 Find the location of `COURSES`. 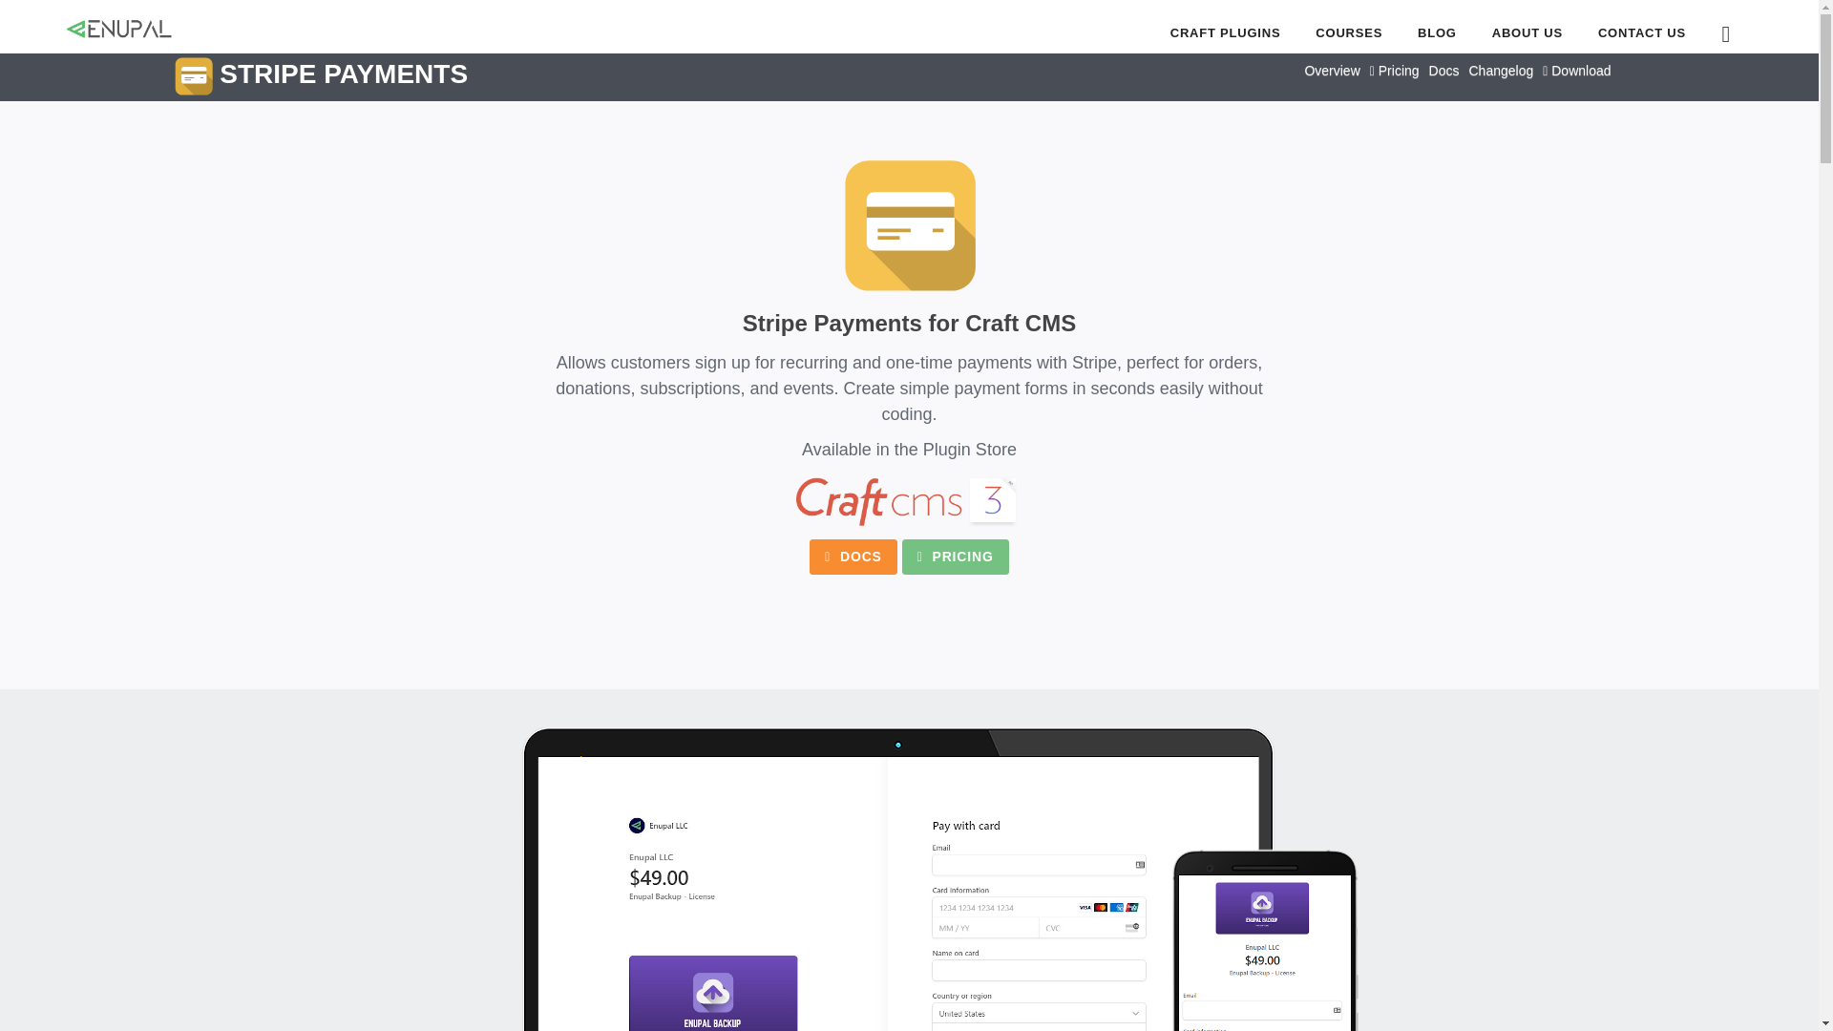

COURSES is located at coordinates (1348, 32).